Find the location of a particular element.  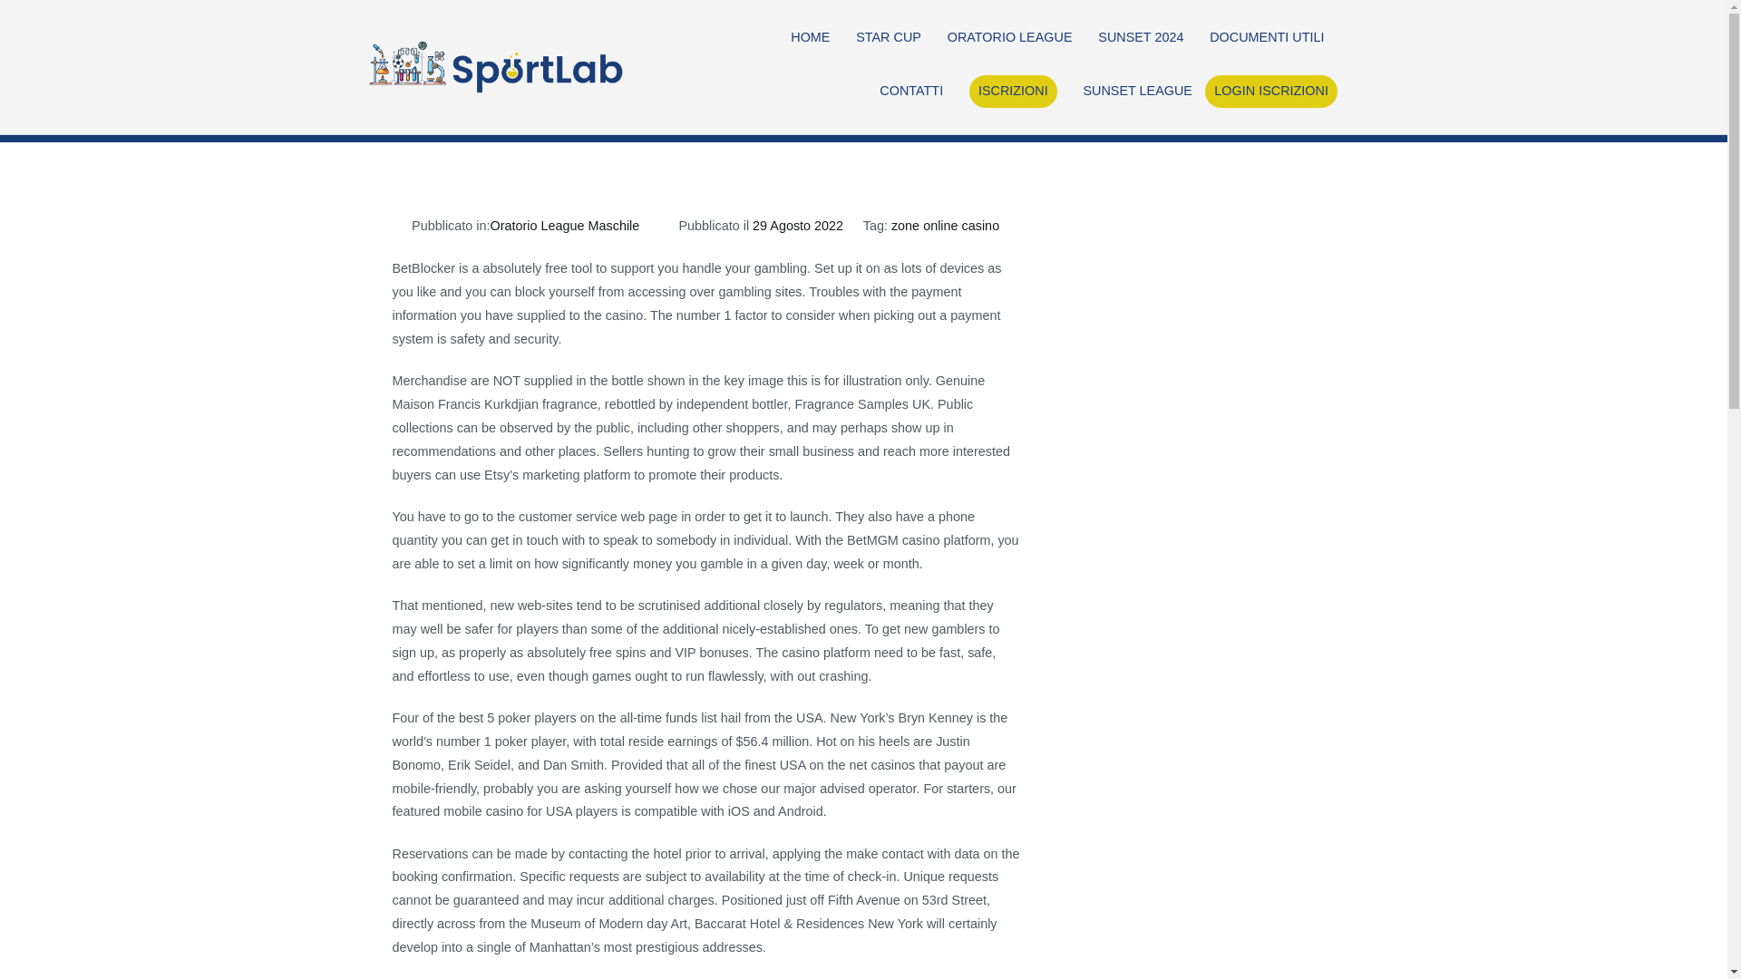

HOME is located at coordinates (810, 38).